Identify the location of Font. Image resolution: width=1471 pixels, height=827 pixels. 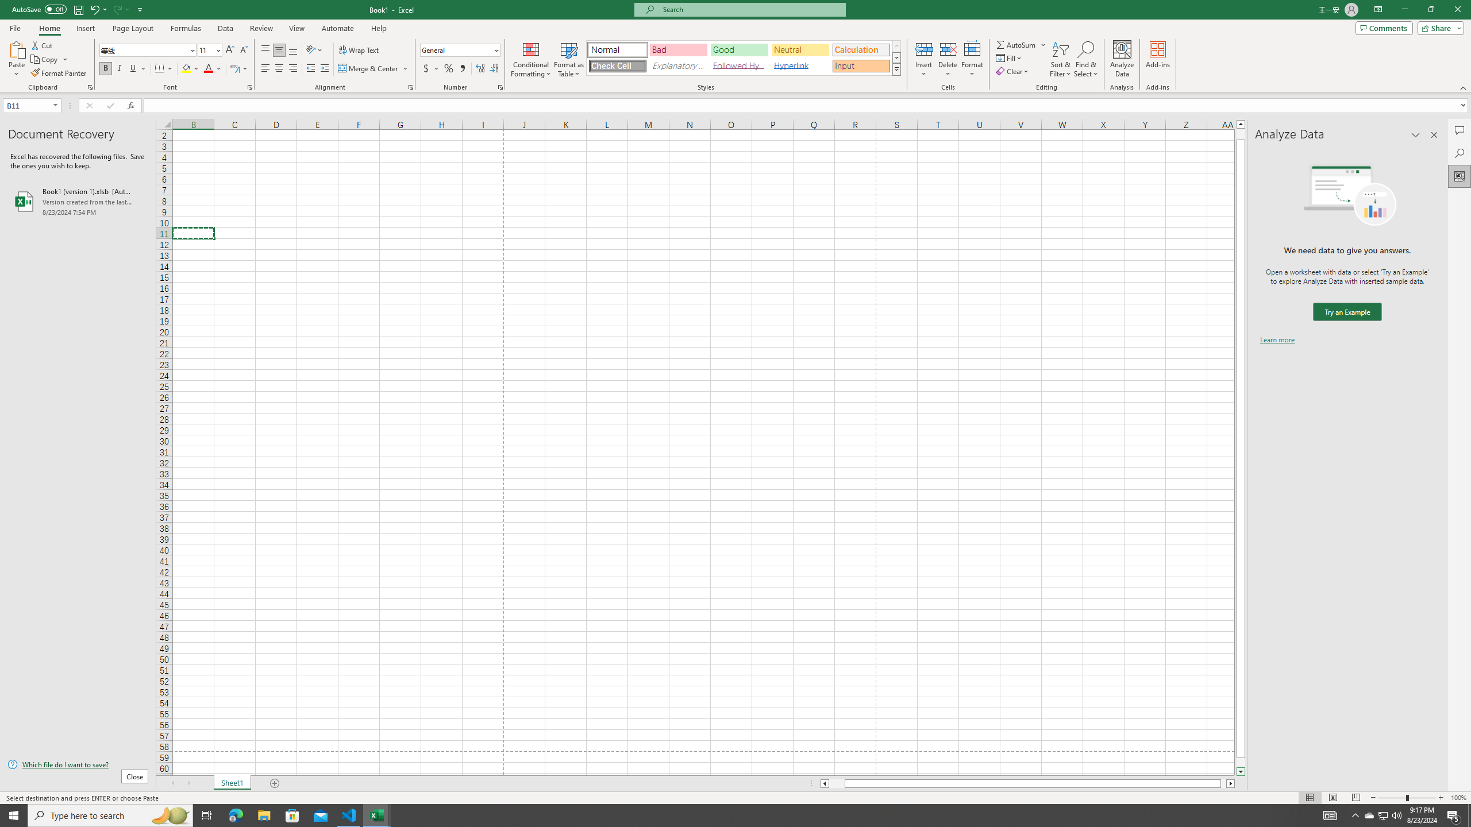
(144, 49).